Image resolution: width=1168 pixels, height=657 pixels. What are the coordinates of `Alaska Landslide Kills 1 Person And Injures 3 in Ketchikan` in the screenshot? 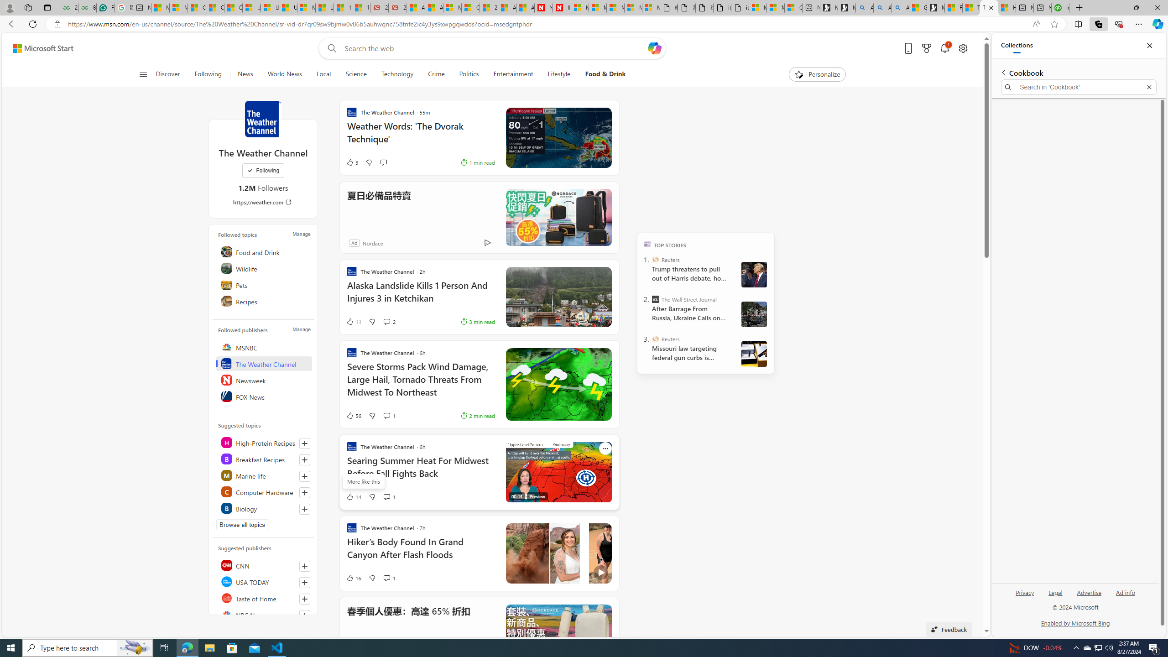 It's located at (421, 296).